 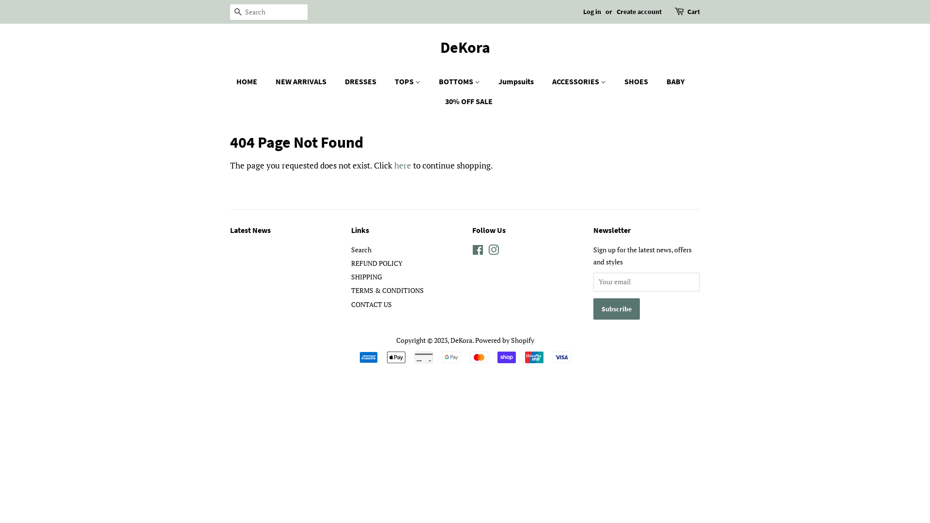 I want to click on SHOES, so click(x=637, y=81).